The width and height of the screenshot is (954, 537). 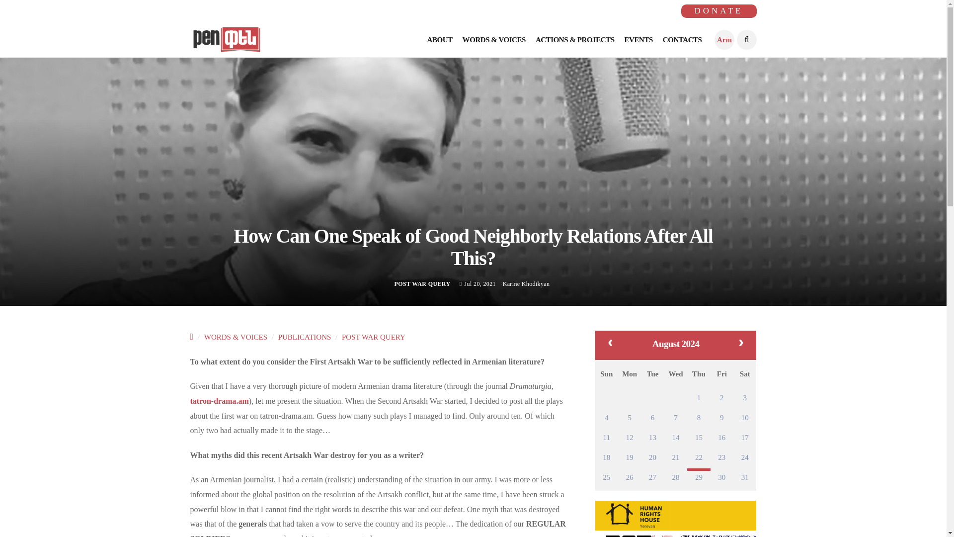 I want to click on POST WAR QUERY, so click(x=422, y=283).